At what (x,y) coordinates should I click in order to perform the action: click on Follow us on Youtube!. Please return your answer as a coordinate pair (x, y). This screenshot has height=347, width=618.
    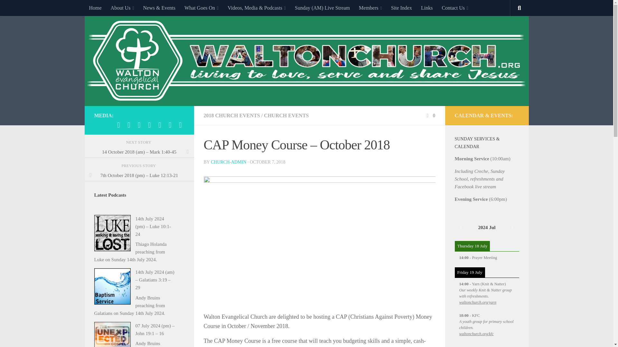
    Looking at the image, I should click on (180, 125).